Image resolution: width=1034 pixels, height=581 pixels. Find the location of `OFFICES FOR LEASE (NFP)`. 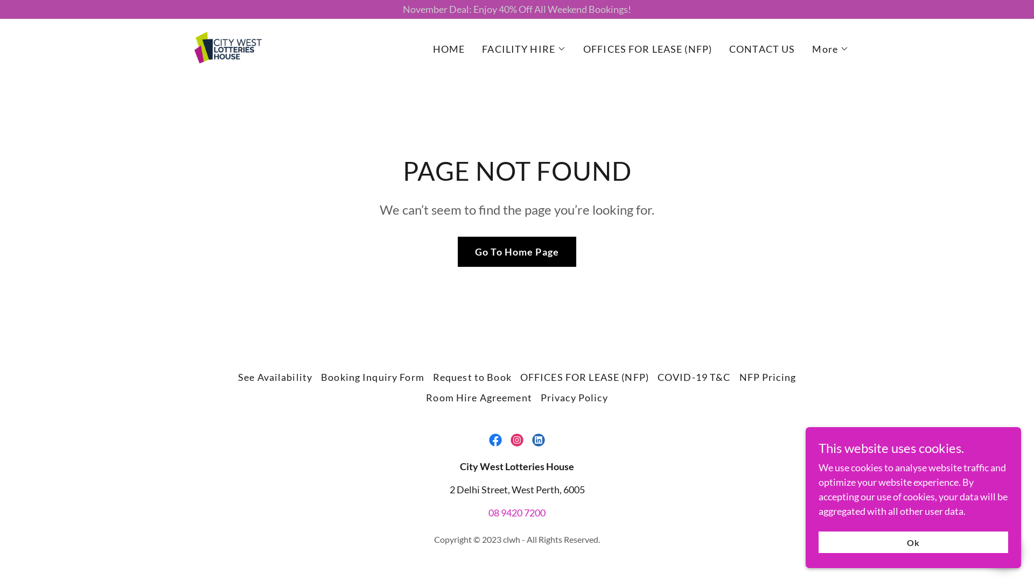

OFFICES FOR LEASE (NFP) is located at coordinates (647, 49).